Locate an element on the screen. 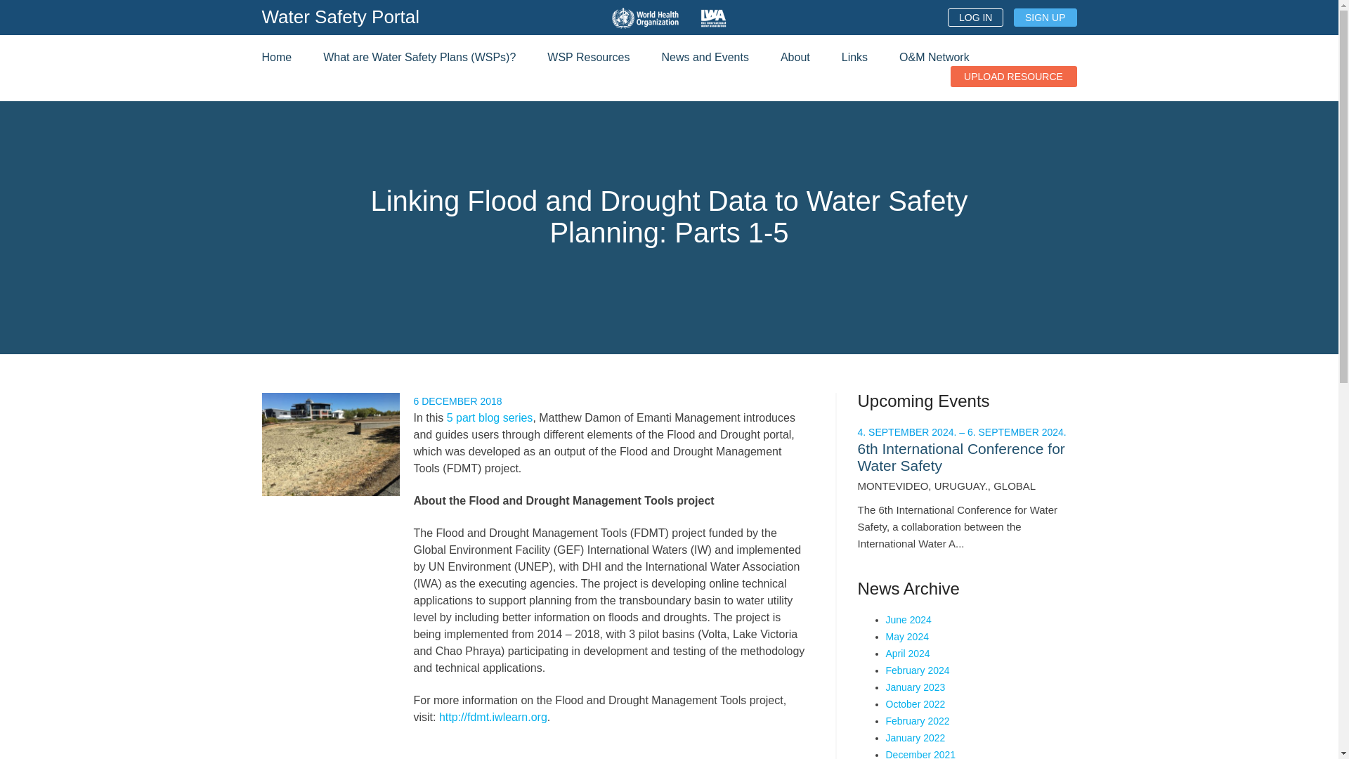 Image resolution: width=1349 pixels, height=759 pixels. October 2022 is located at coordinates (915, 703).